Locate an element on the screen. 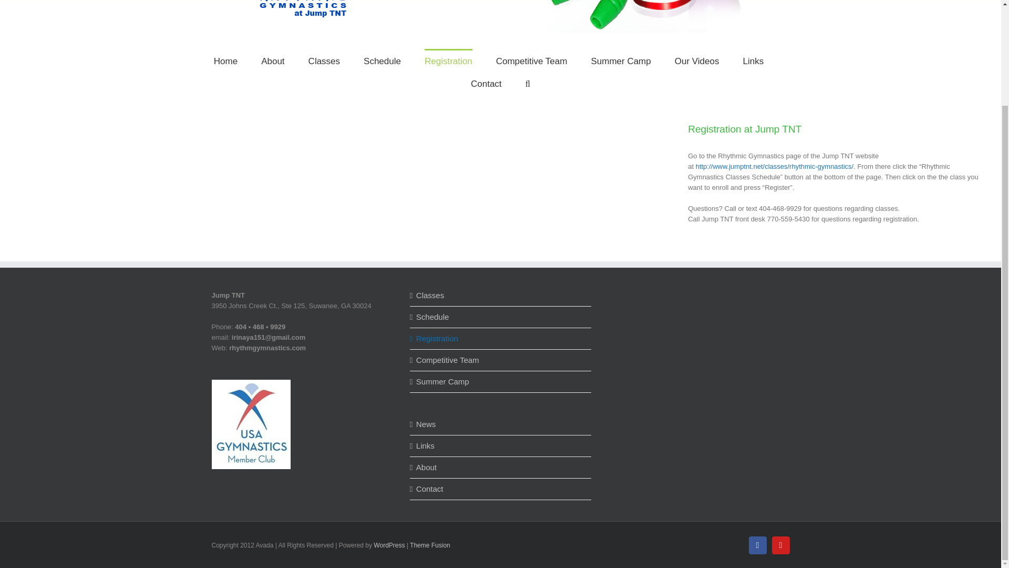 The height and width of the screenshot is (568, 1009). Registration is located at coordinates (501, 339).